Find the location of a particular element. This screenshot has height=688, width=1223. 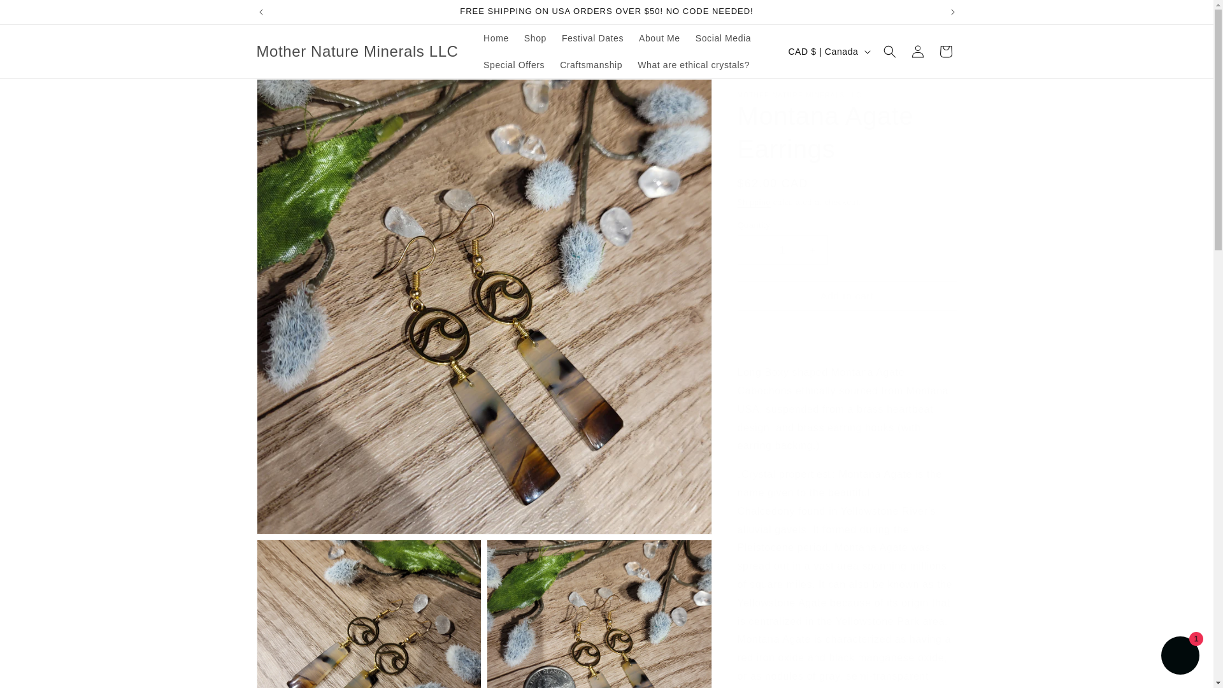

Shop is located at coordinates (535, 38).